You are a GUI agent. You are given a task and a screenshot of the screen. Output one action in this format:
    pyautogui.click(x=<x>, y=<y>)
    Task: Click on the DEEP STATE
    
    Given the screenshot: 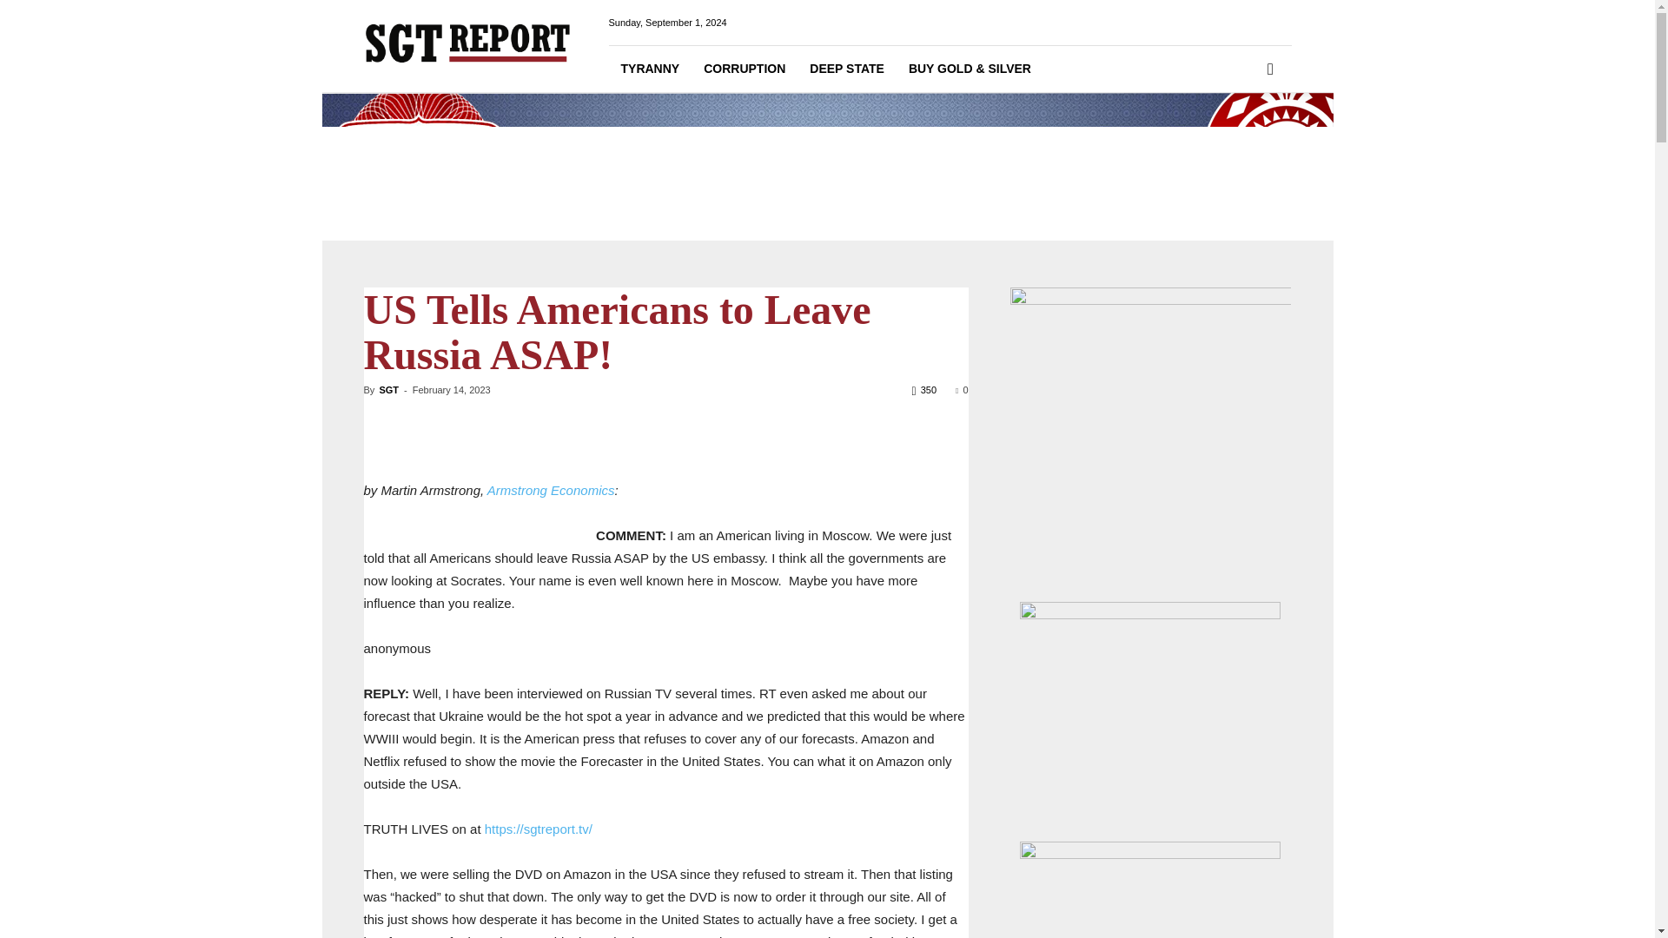 What is the action you would take?
    pyautogui.click(x=846, y=68)
    